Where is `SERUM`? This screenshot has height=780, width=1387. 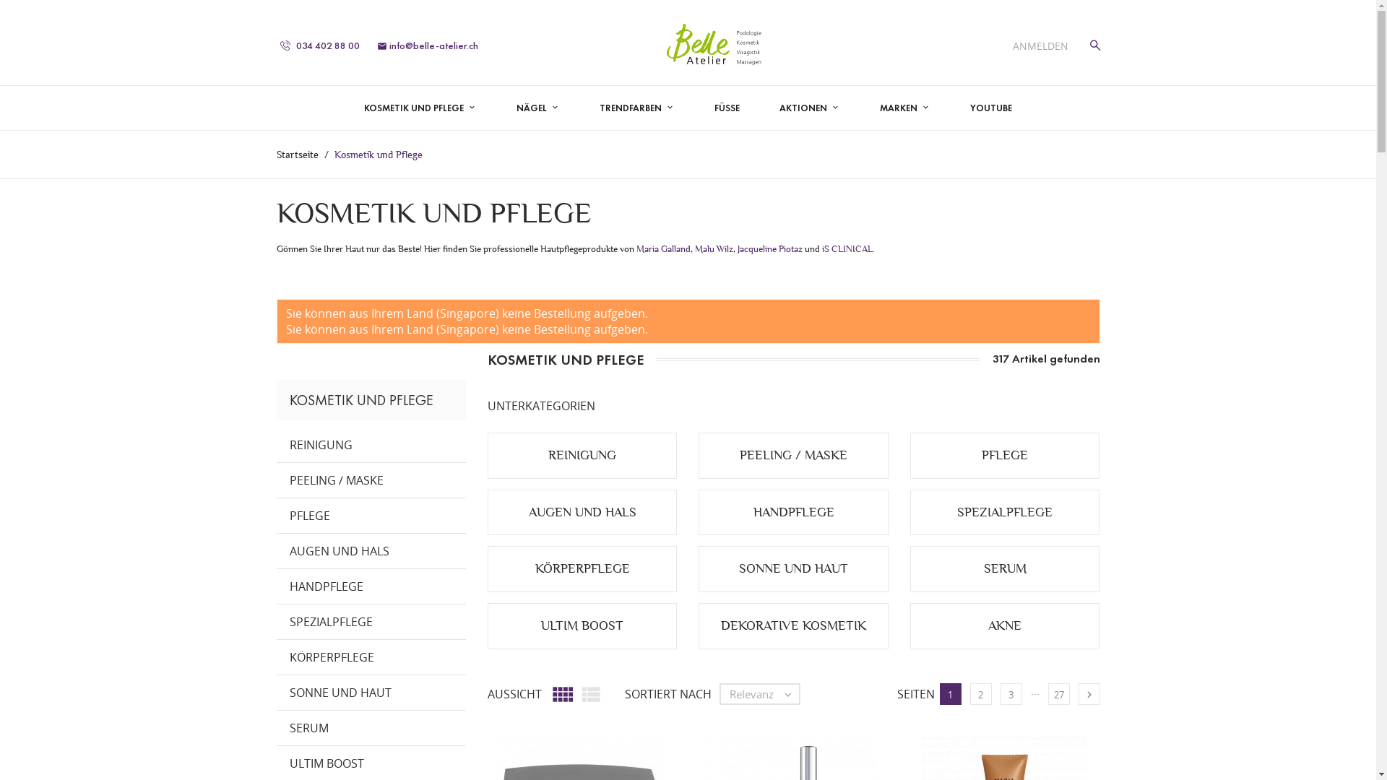
SERUM is located at coordinates (371, 728).